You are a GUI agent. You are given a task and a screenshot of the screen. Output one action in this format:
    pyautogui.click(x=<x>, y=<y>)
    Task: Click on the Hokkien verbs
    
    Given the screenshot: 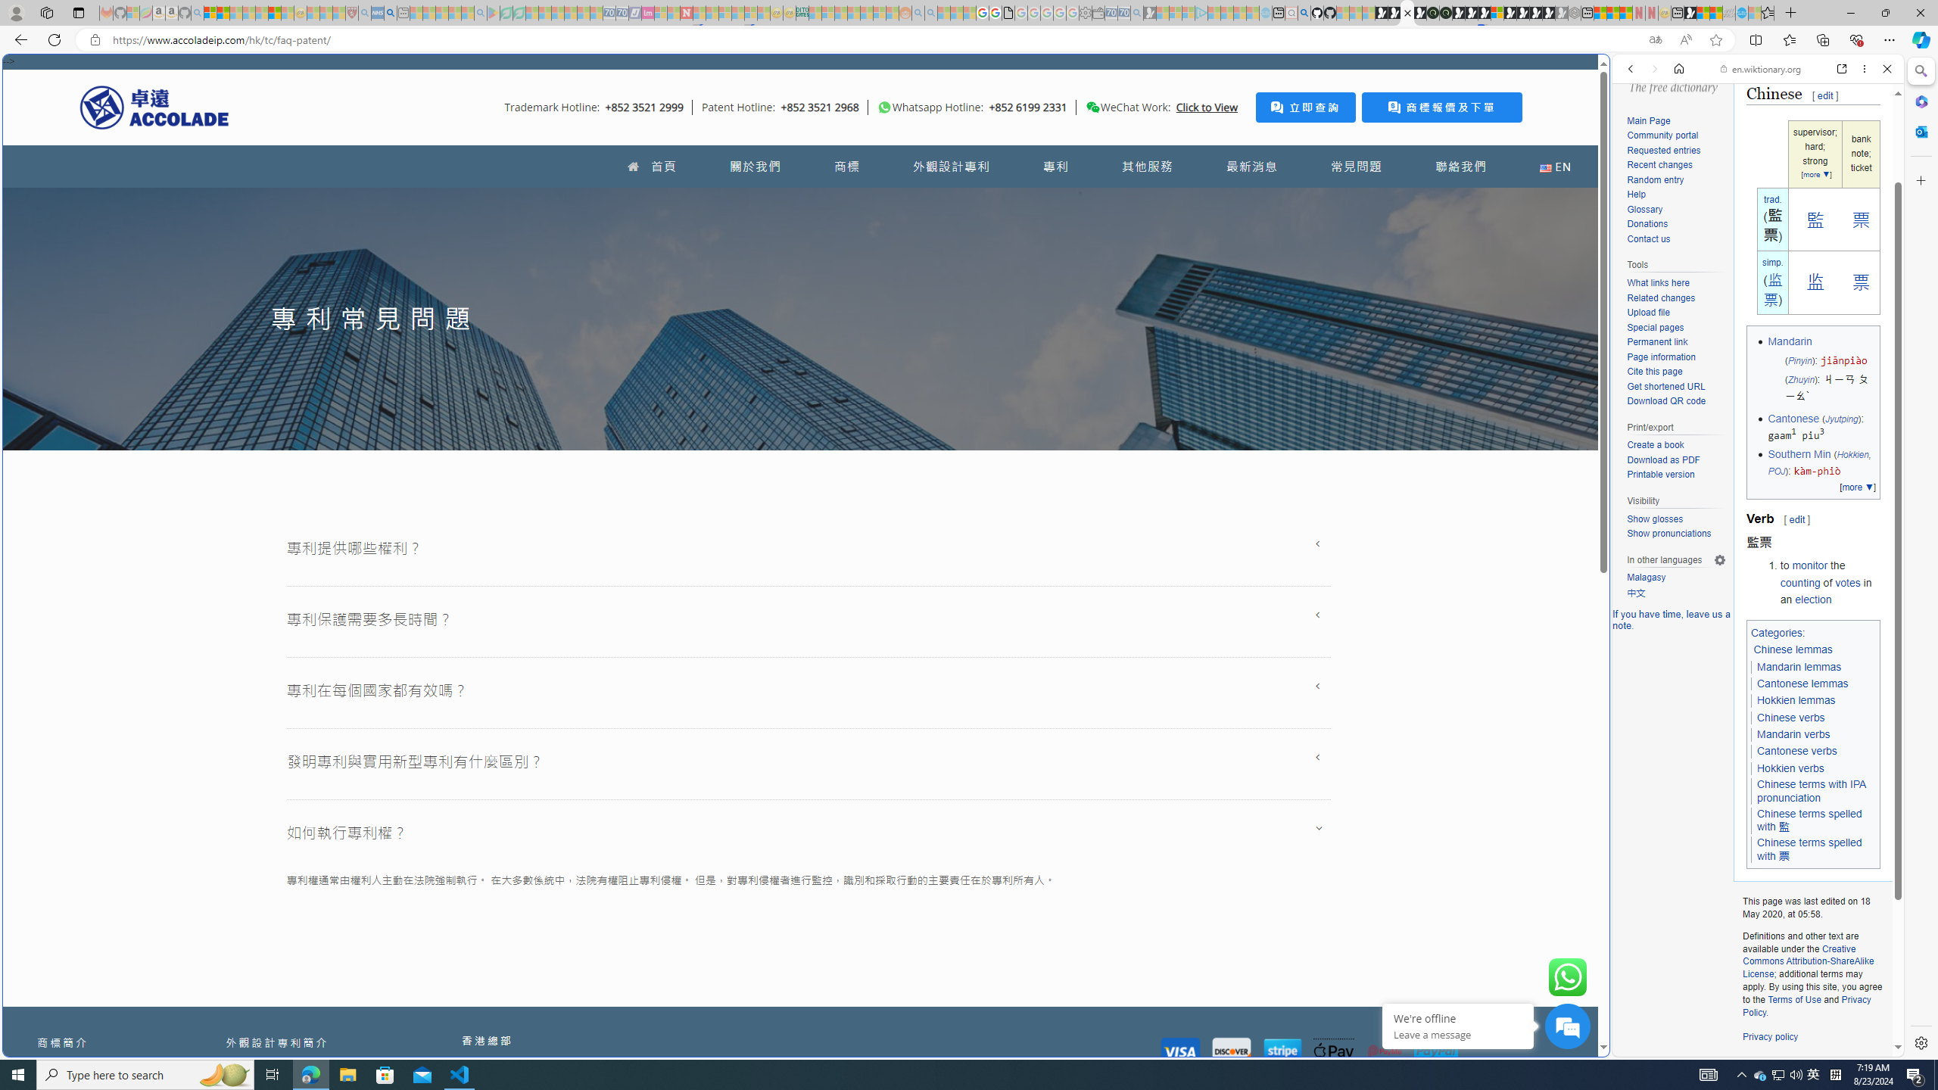 What is the action you would take?
    pyautogui.click(x=1790, y=769)
    